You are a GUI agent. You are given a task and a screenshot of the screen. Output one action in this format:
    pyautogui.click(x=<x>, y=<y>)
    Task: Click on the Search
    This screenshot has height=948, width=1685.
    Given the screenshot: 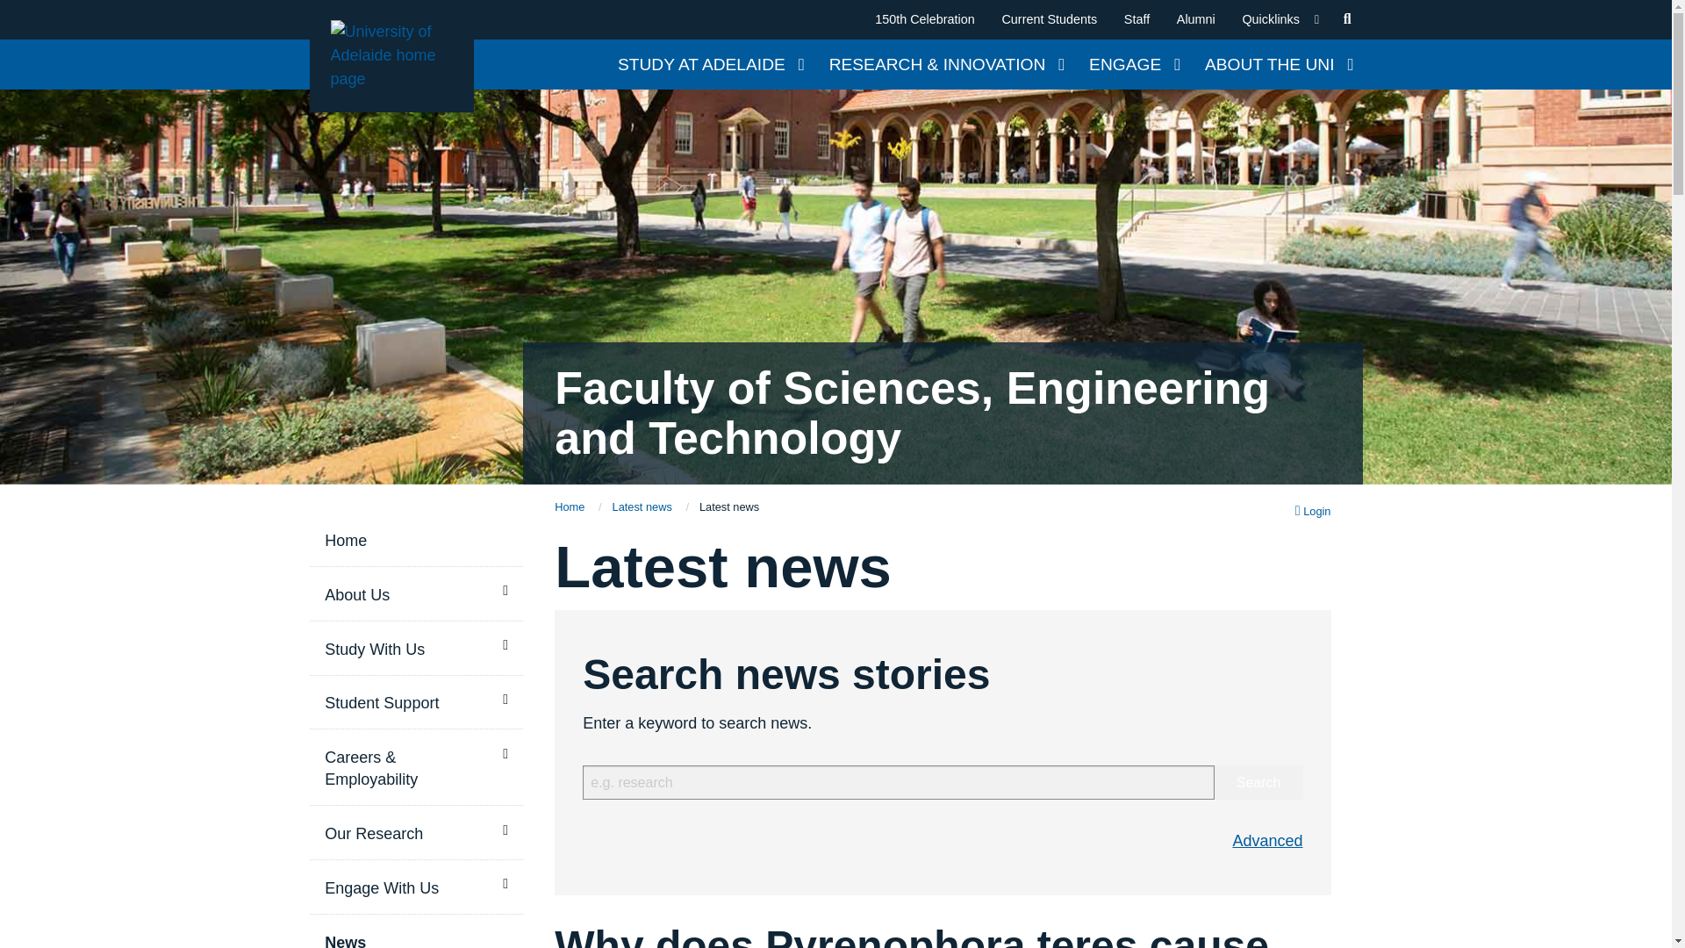 What is the action you would take?
    pyautogui.click(x=1258, y=782)
    